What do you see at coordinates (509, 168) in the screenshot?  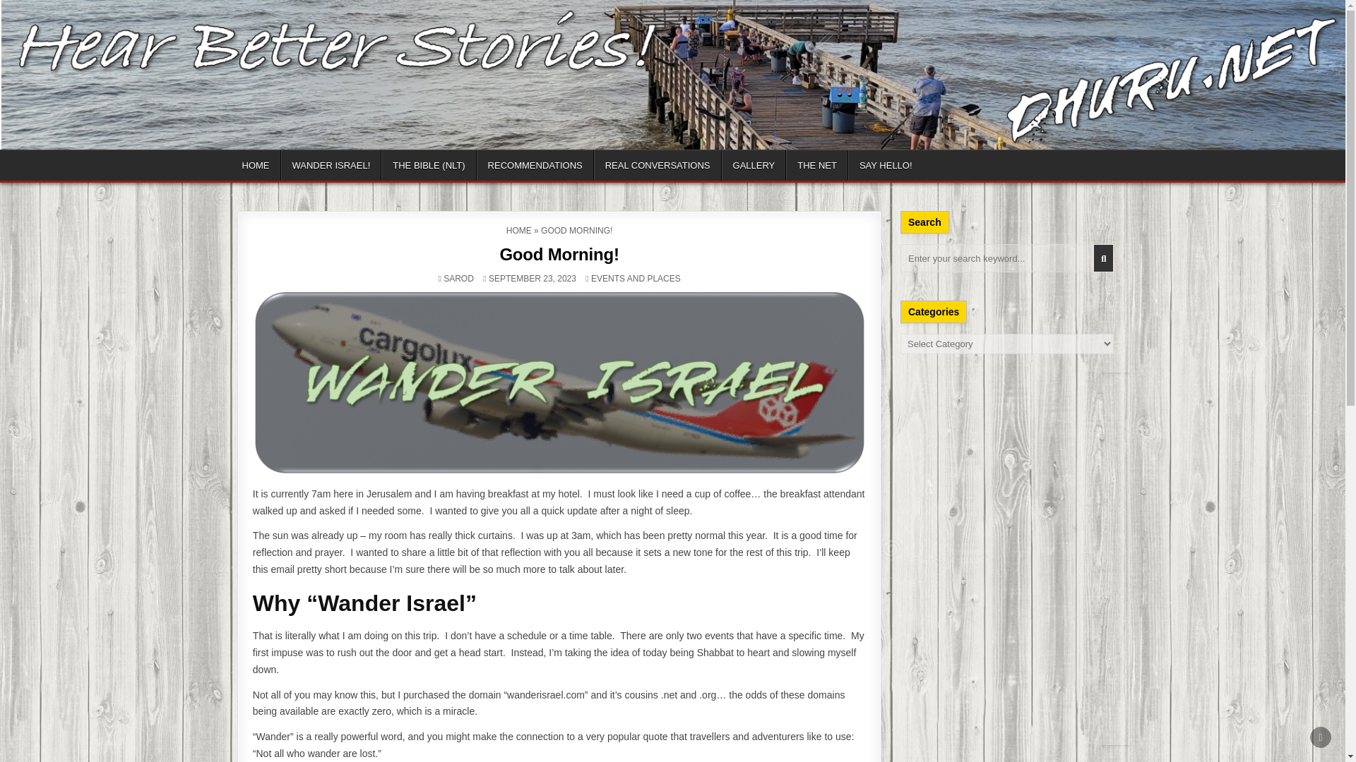 I see `Recommendations` at bounding box center [509, 168].